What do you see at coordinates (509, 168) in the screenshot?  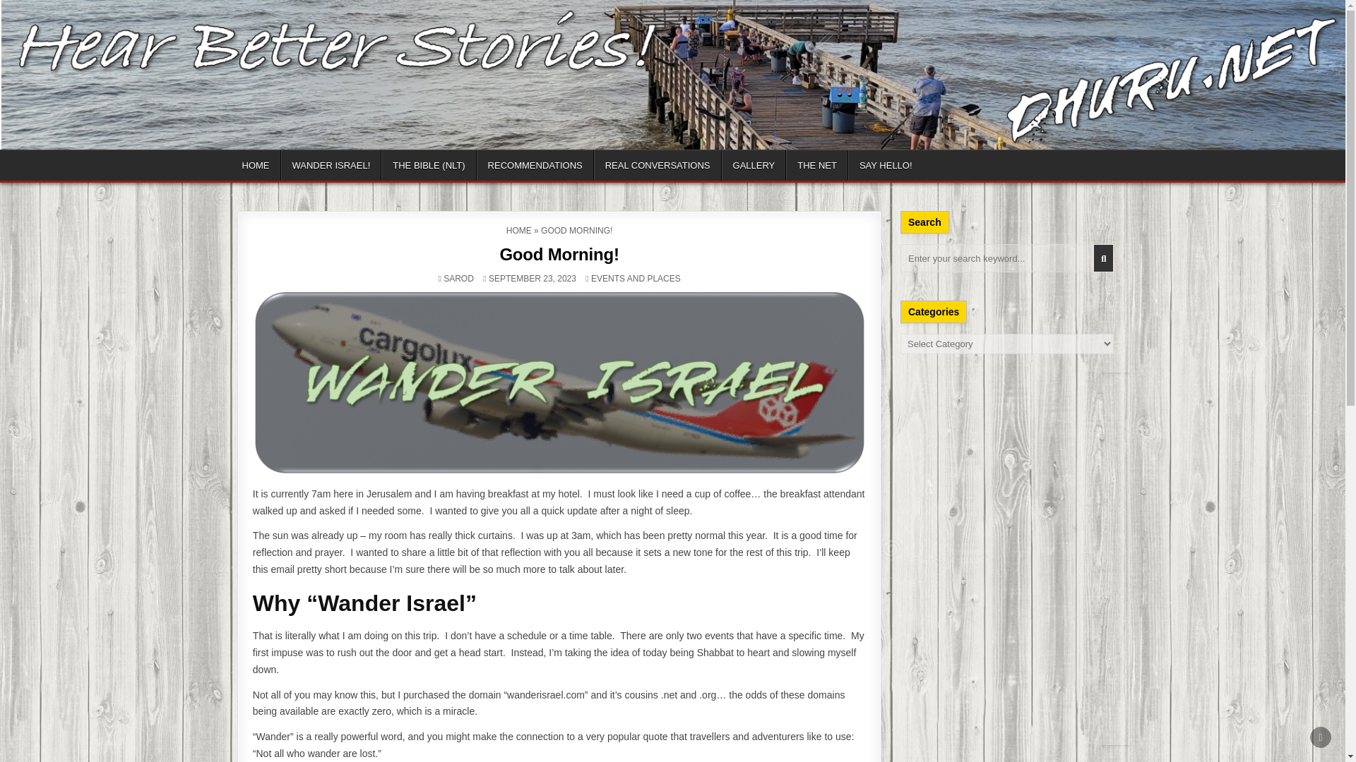 I see `Recommendations` at bounding box center [509, 168].